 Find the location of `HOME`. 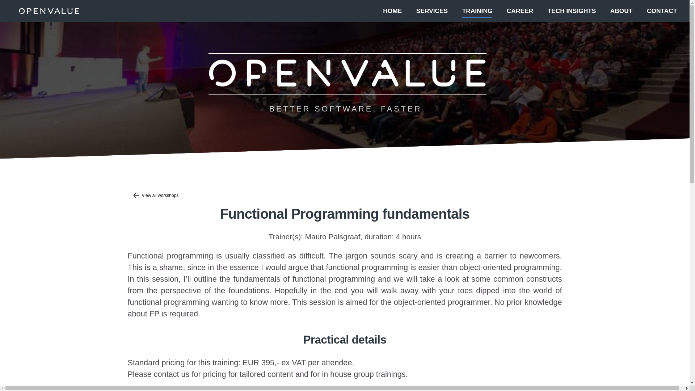

HOME is located at coordinates (392, 10).